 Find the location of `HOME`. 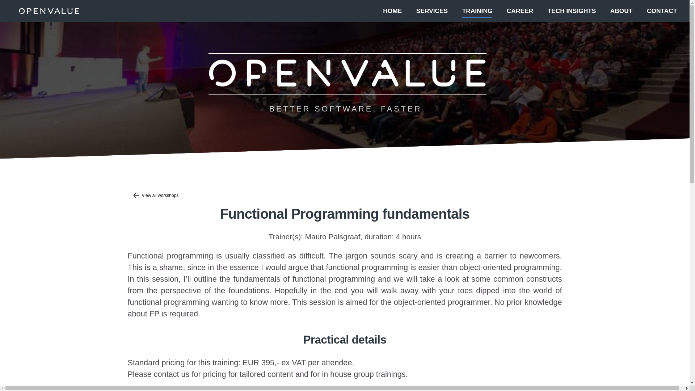

HOME is located at coordinates (392, 10).